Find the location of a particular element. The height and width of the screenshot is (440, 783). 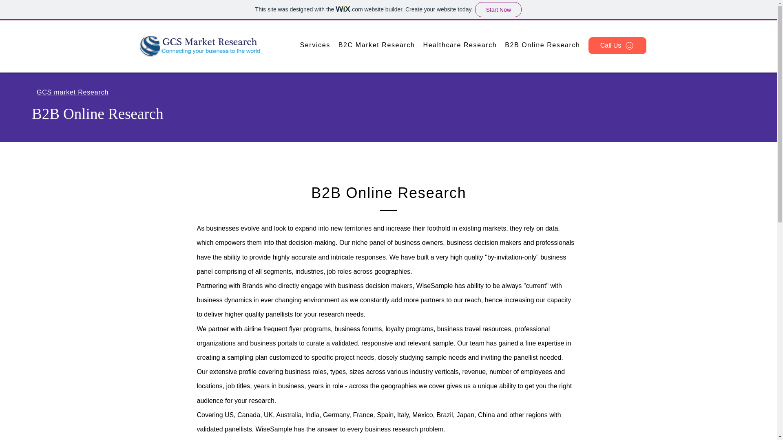

Call Us is located at coordinates (617, 45).